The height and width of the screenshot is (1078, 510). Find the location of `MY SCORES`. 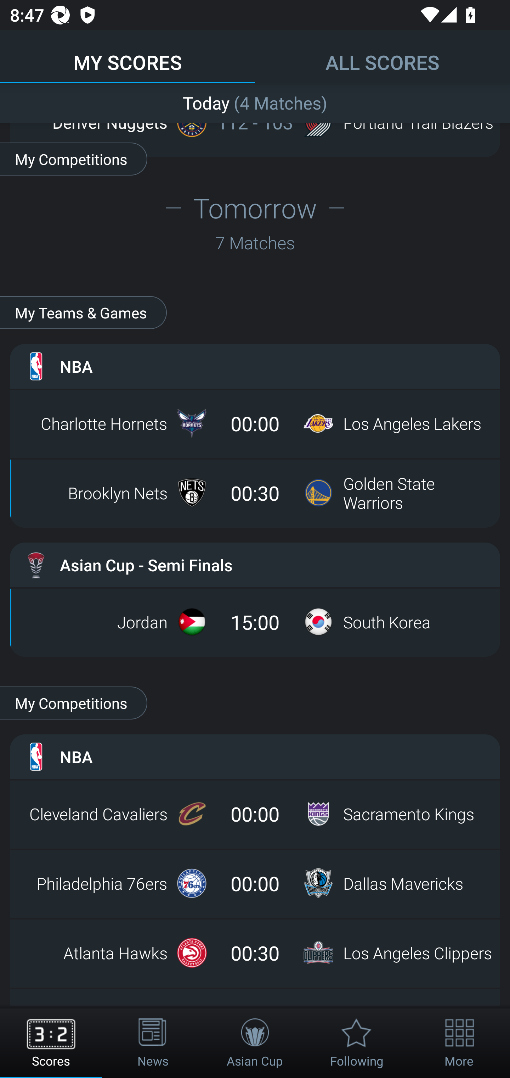

MY SCORES is located at coordinates (127, 56).